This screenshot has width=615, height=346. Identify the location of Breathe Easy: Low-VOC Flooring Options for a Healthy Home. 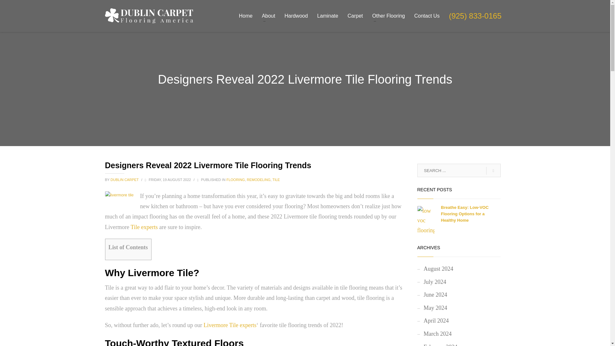
(464, 214).